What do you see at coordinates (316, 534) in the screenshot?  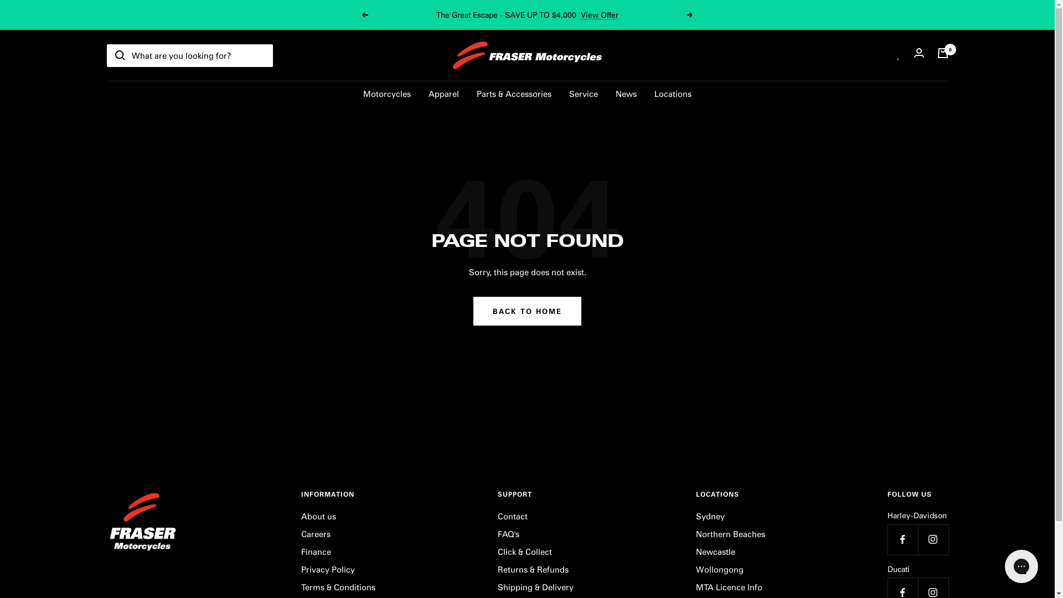 I see `Careers` at bounding box center [316, 534].